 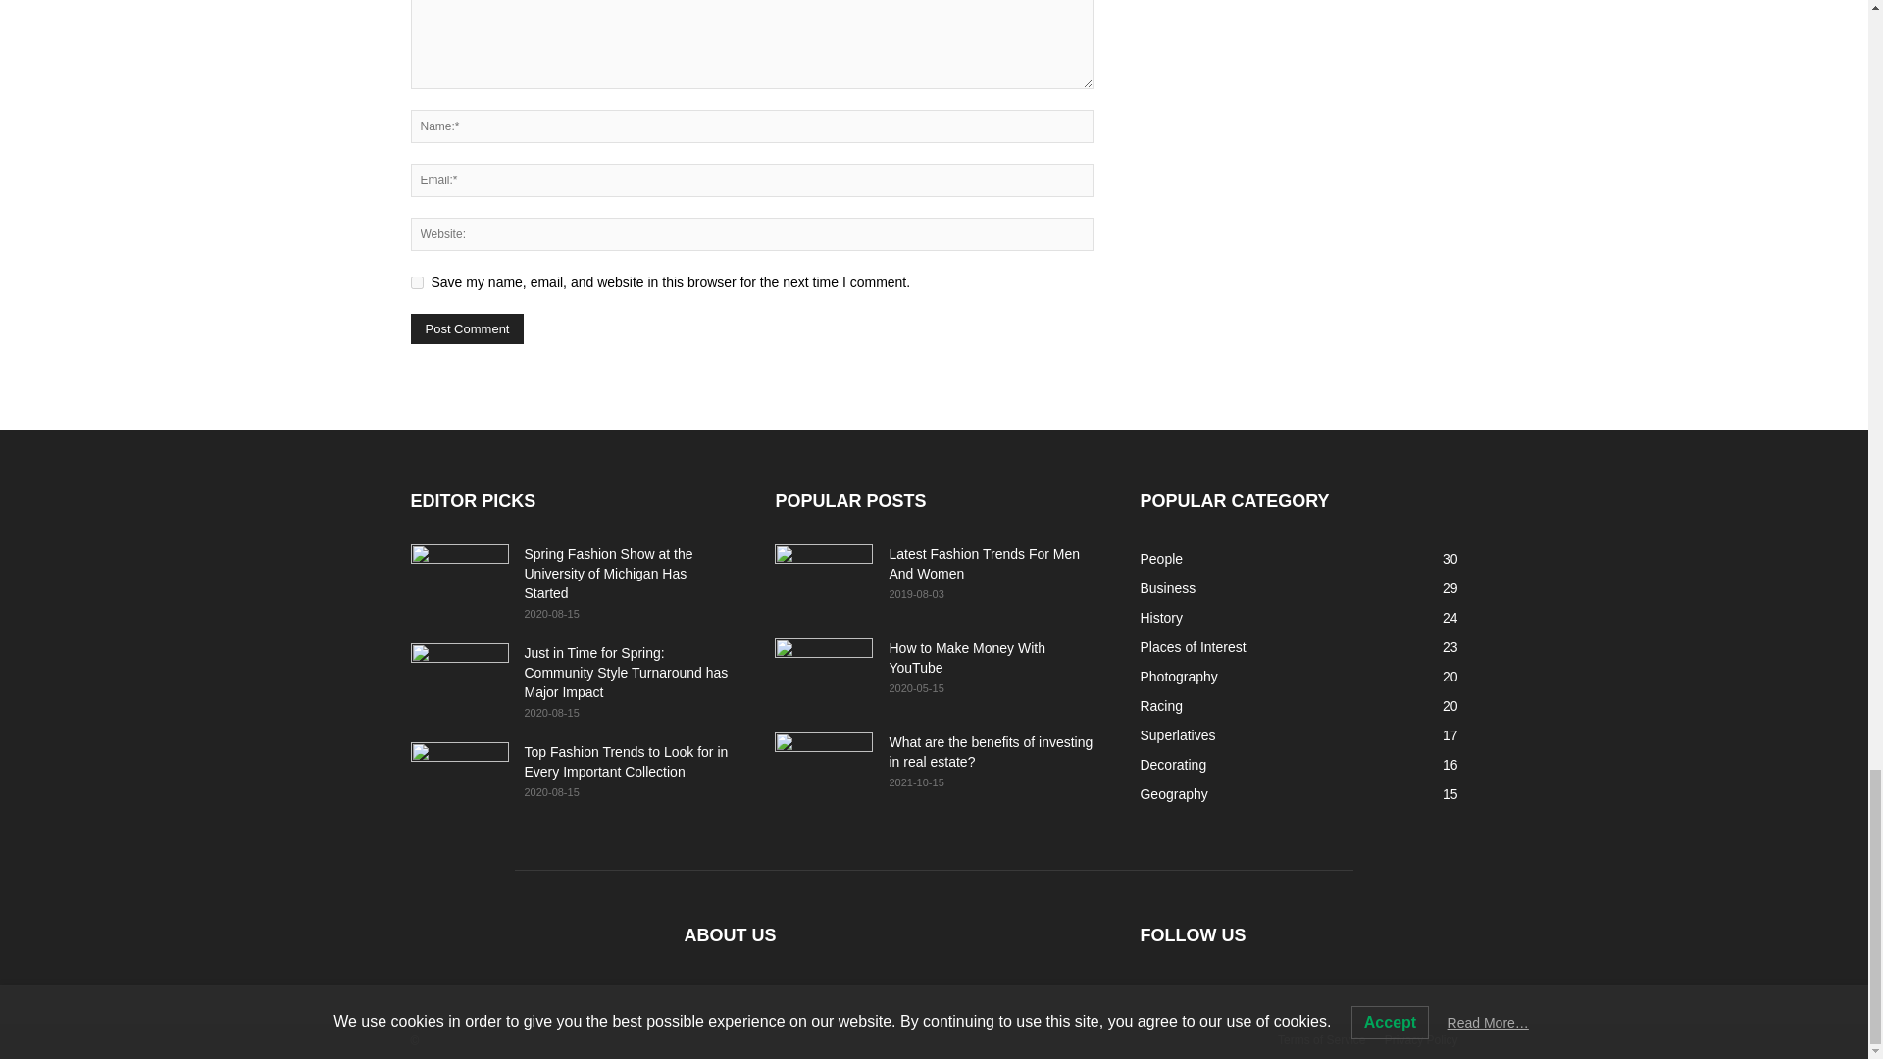 What do you see at coordinates (467, 328) in the screenshot?
I see `Post Comment` at bounding box center [467, 328].